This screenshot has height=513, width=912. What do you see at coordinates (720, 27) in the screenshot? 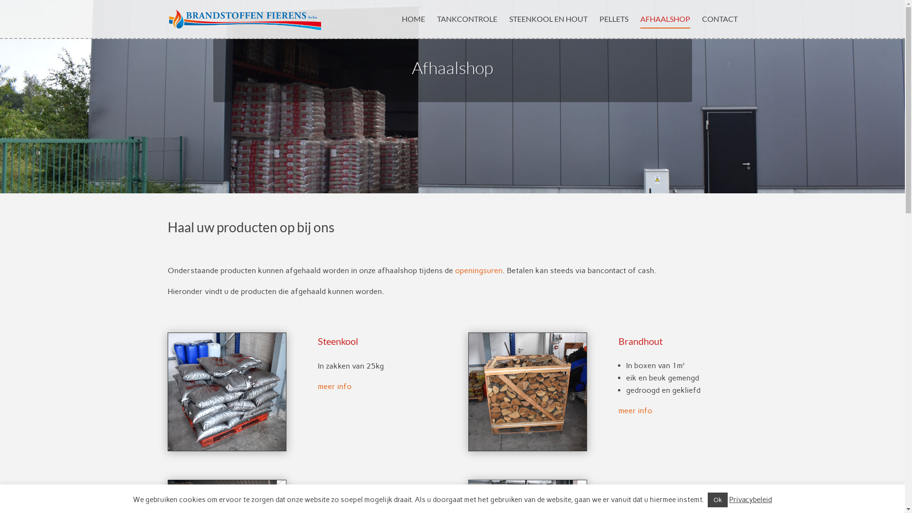
I see `CONTACT` at bounding box center [720, 27].